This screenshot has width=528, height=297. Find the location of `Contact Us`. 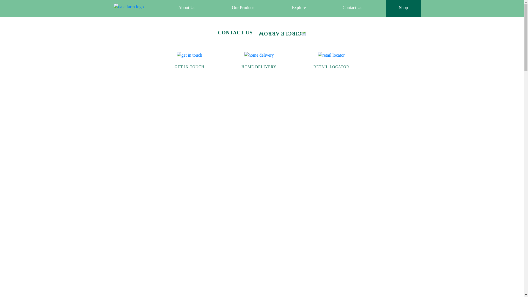

Contact Us is located at coordinates (353, 7).